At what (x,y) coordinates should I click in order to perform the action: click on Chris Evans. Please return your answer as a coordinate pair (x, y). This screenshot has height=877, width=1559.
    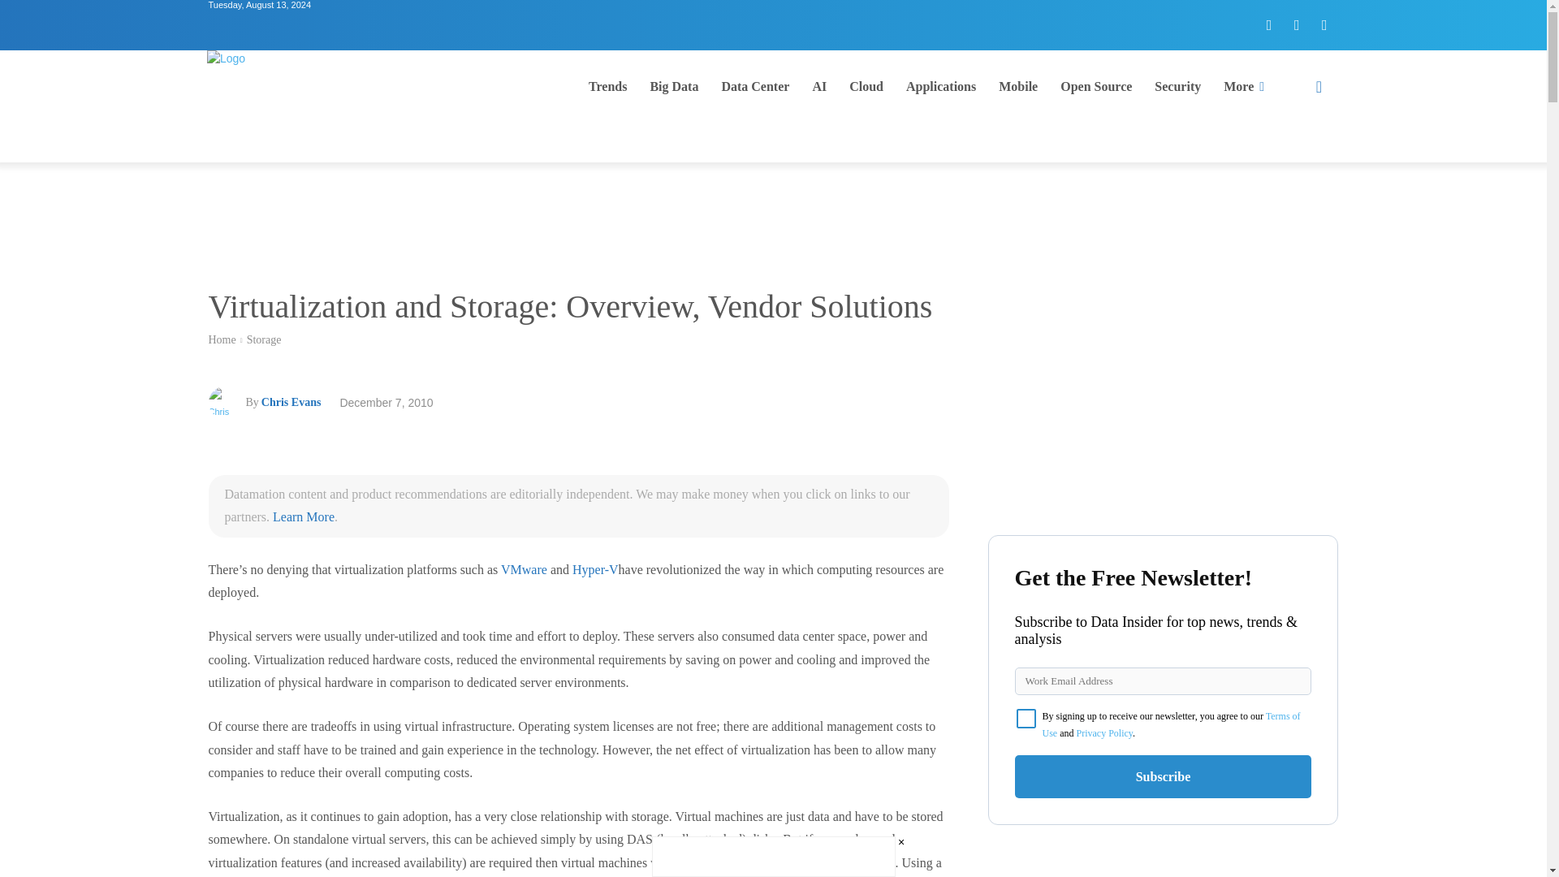
    Looking at the image, I should click on (291, 402).